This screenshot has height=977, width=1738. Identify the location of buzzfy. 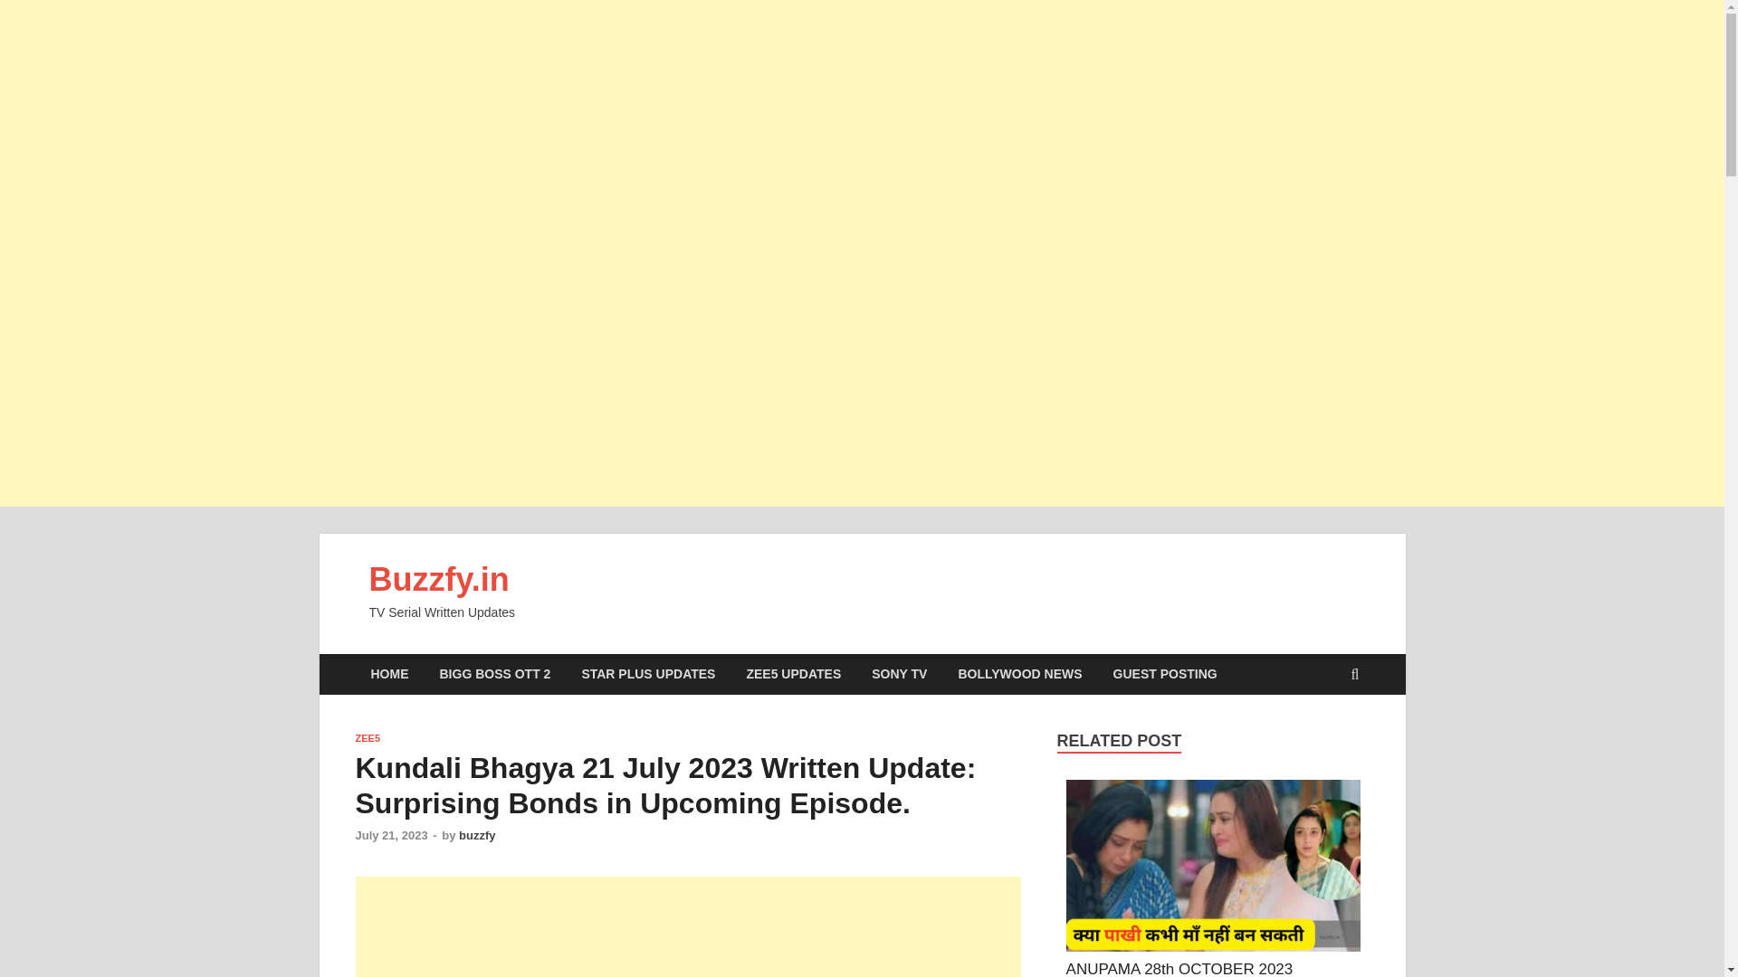
(476, 834).